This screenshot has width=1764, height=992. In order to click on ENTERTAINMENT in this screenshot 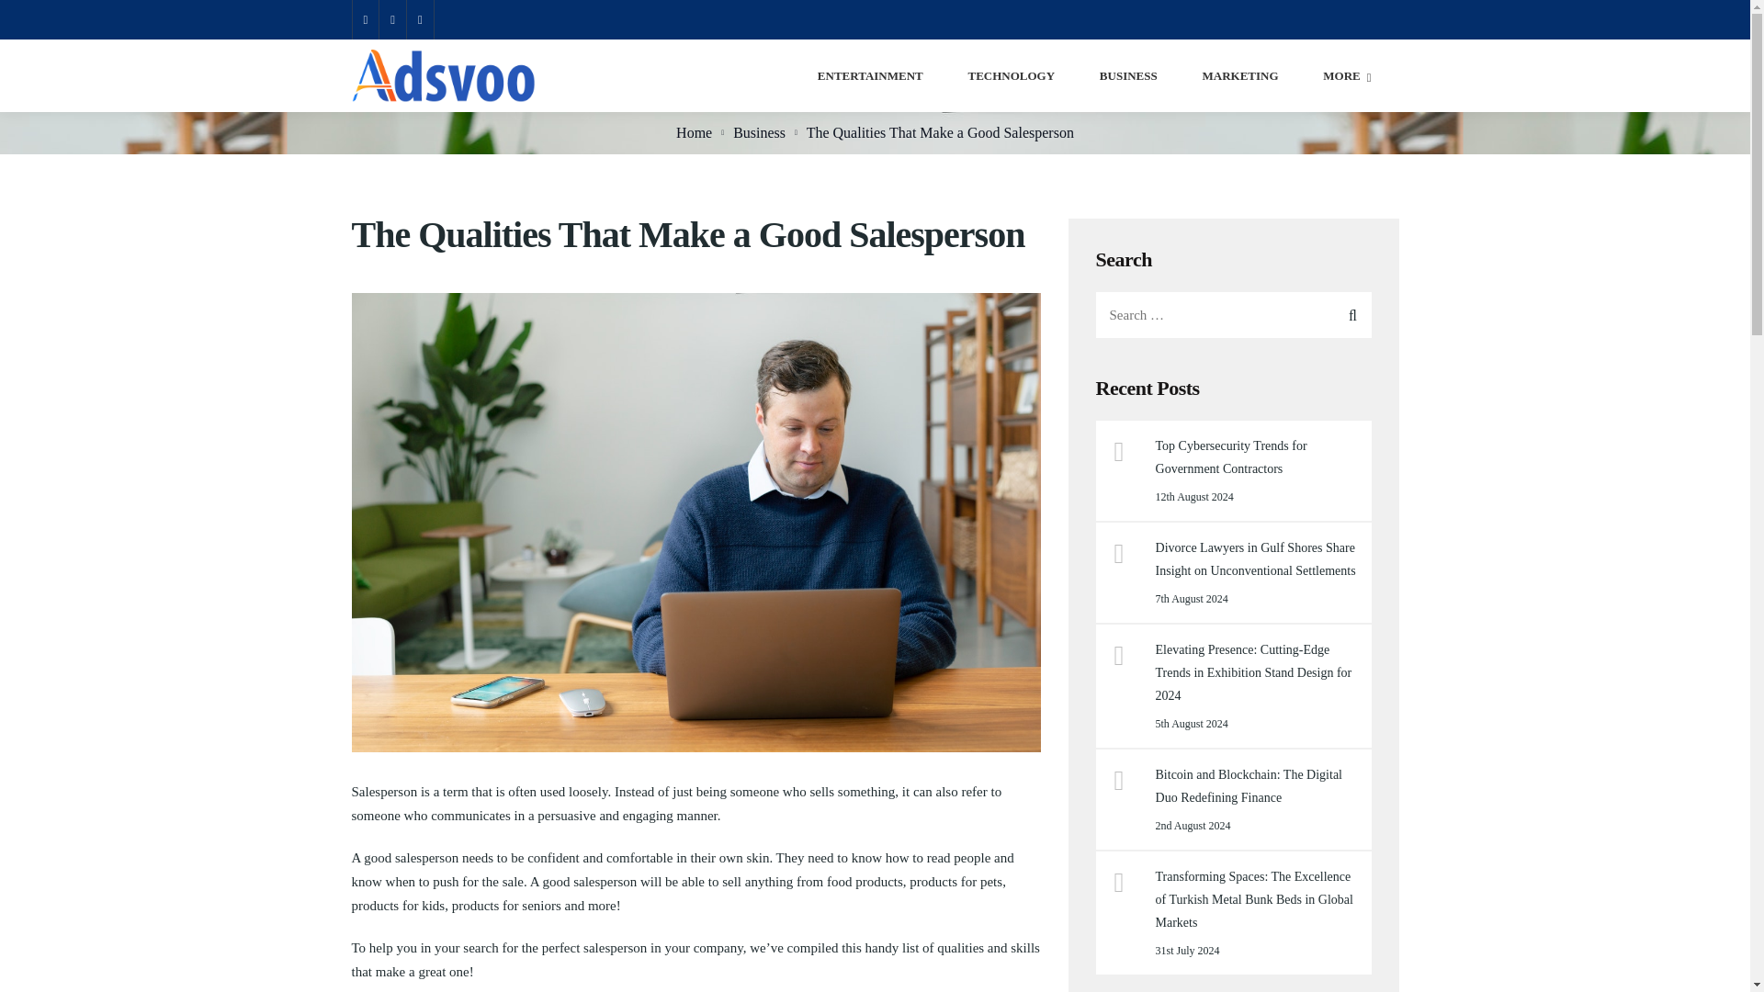, I will do `click(870, 75)`.